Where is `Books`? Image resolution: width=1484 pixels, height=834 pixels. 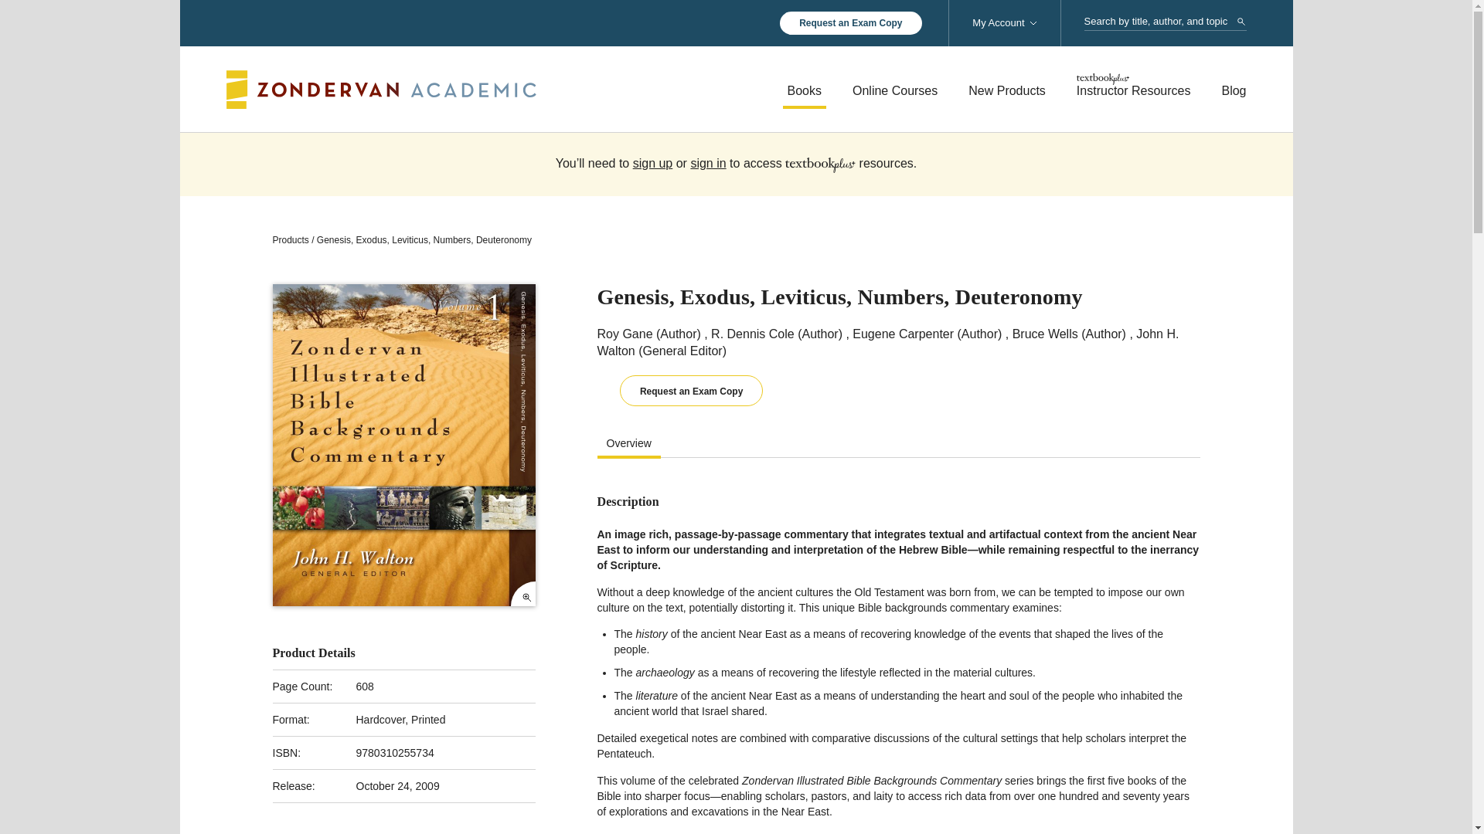 Books is located at coordinates (805, 91).